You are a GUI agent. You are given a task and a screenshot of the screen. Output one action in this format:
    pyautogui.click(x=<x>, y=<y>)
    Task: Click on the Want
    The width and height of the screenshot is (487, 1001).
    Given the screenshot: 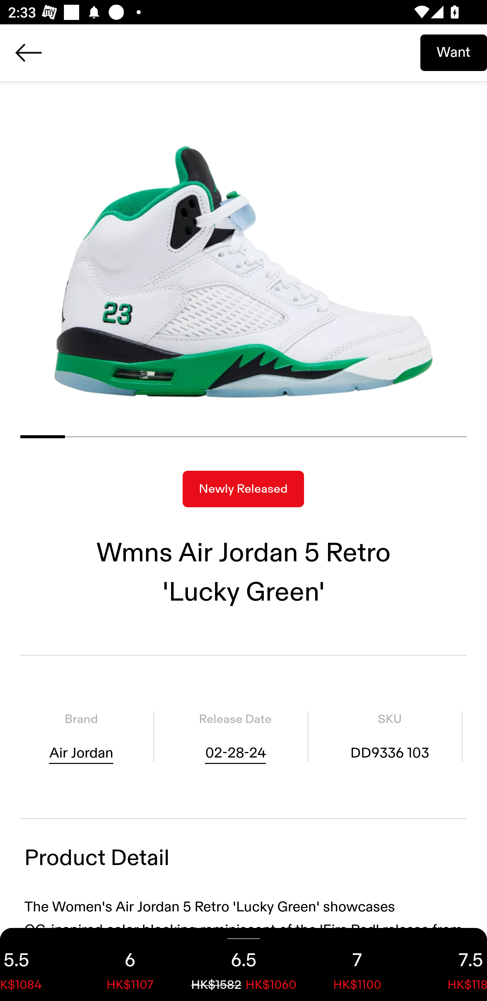 What is the action you would take?
    pyautogui.click(x=454, y=52)
    